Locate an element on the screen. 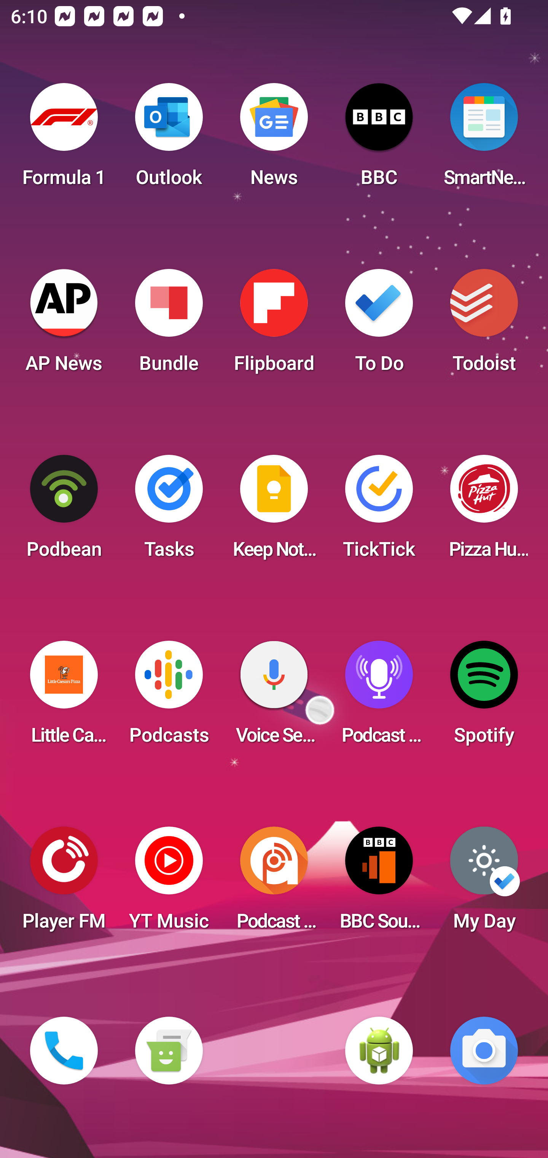 This screenshot has width=548, height=1158. Podcast Addict is located at coordinates (274, 883).